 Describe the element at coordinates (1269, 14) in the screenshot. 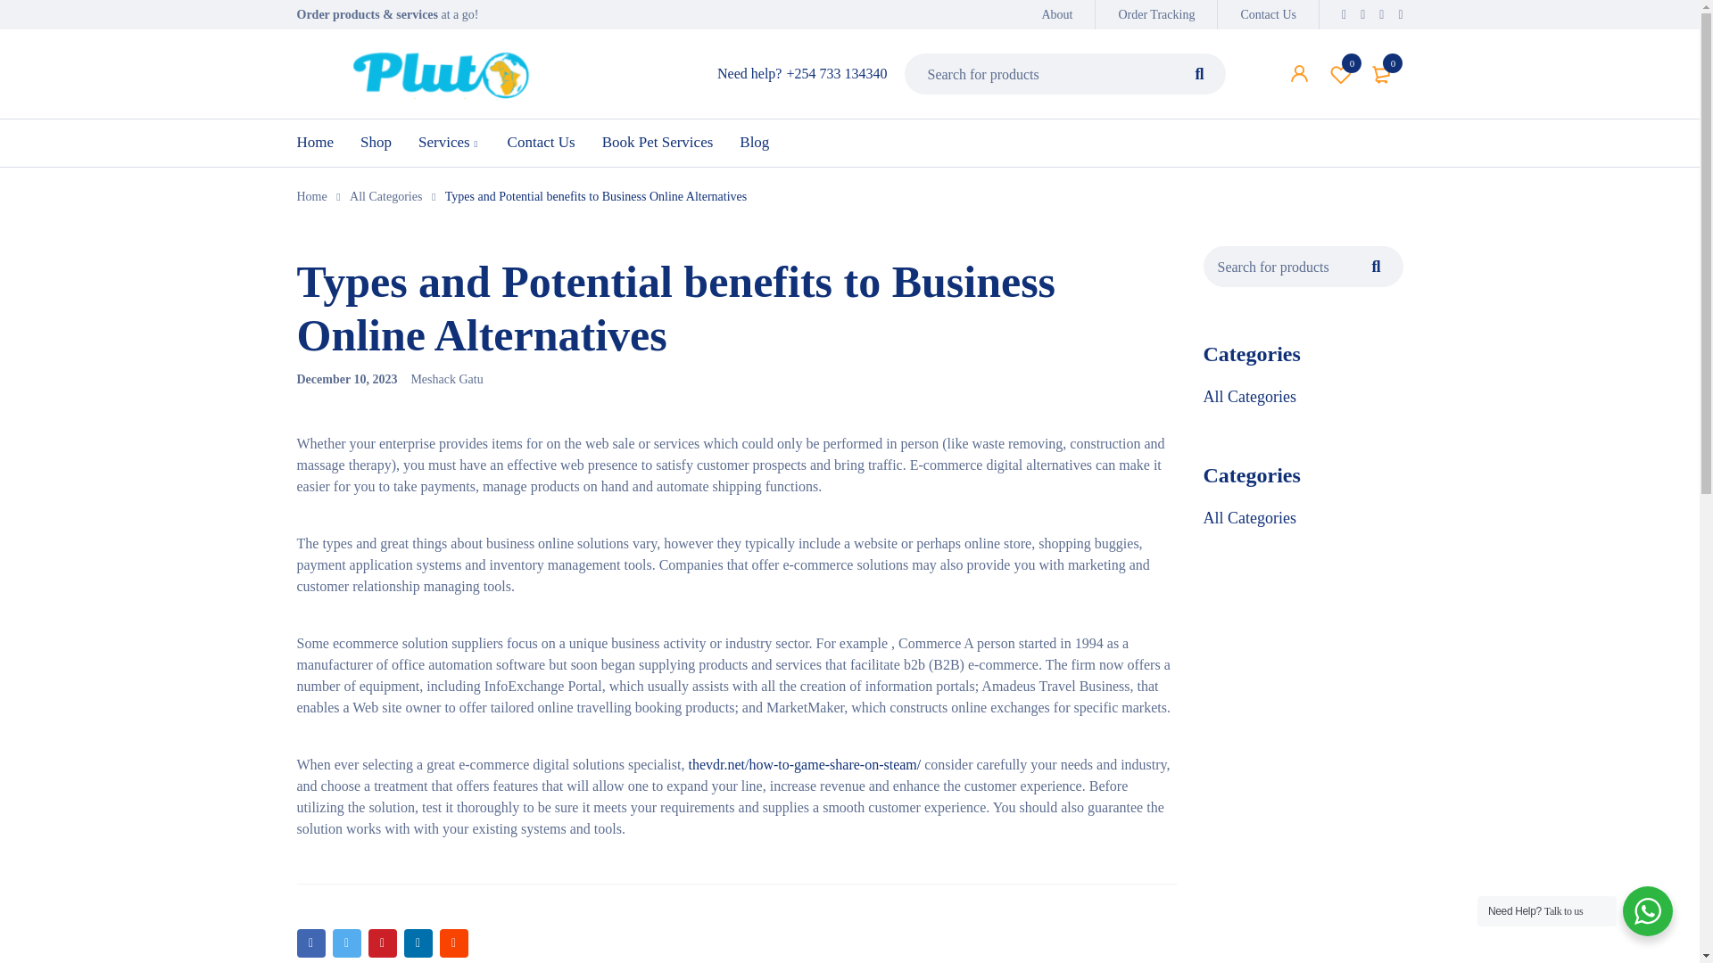

I see `Contact Us` at that location.